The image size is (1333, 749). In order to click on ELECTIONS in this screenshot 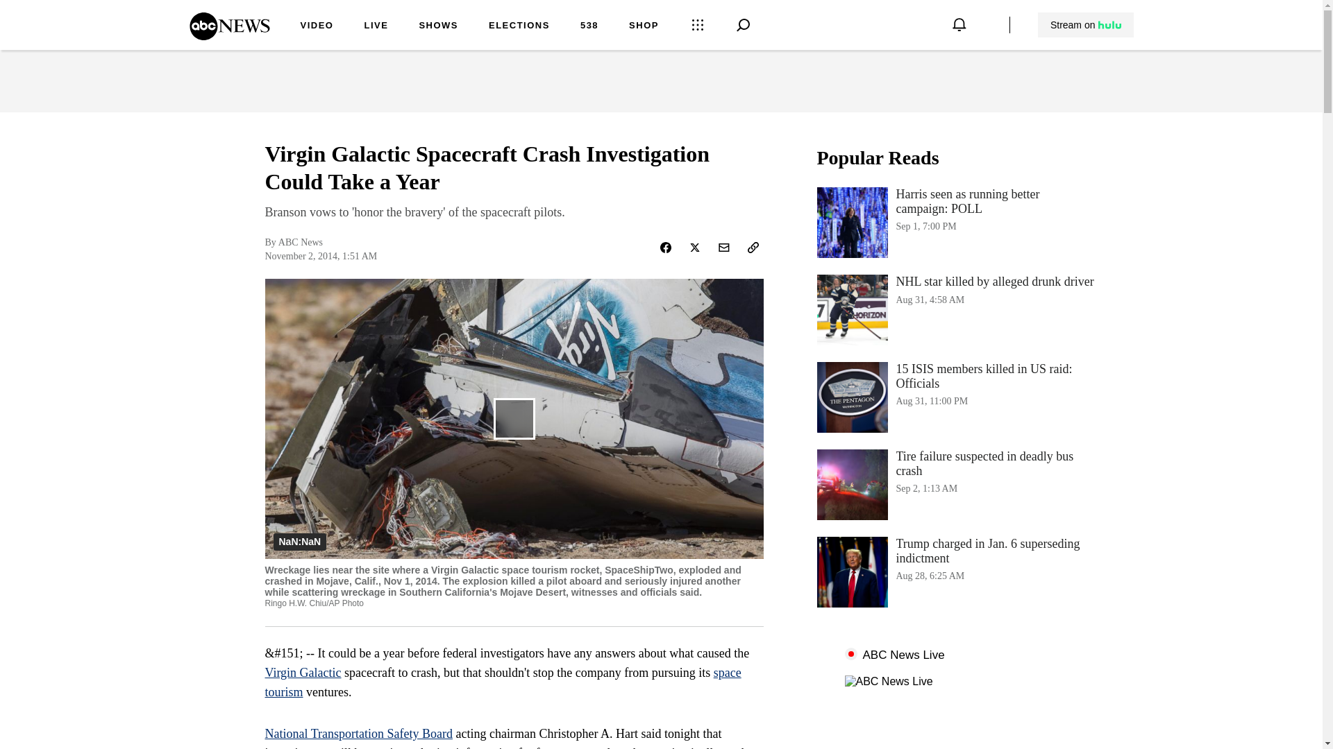, I will do `click(519, 26)`.